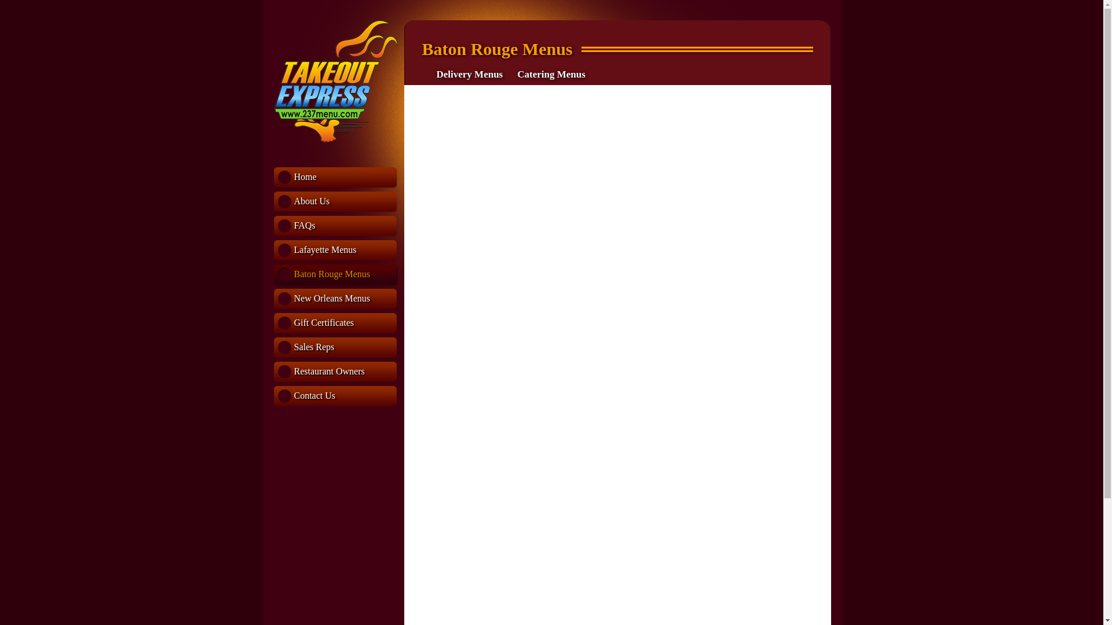  What do you see at coordinates (470, 74) in the screenshot?
I see `Delivery Menus` at bounding box center [470, 74].